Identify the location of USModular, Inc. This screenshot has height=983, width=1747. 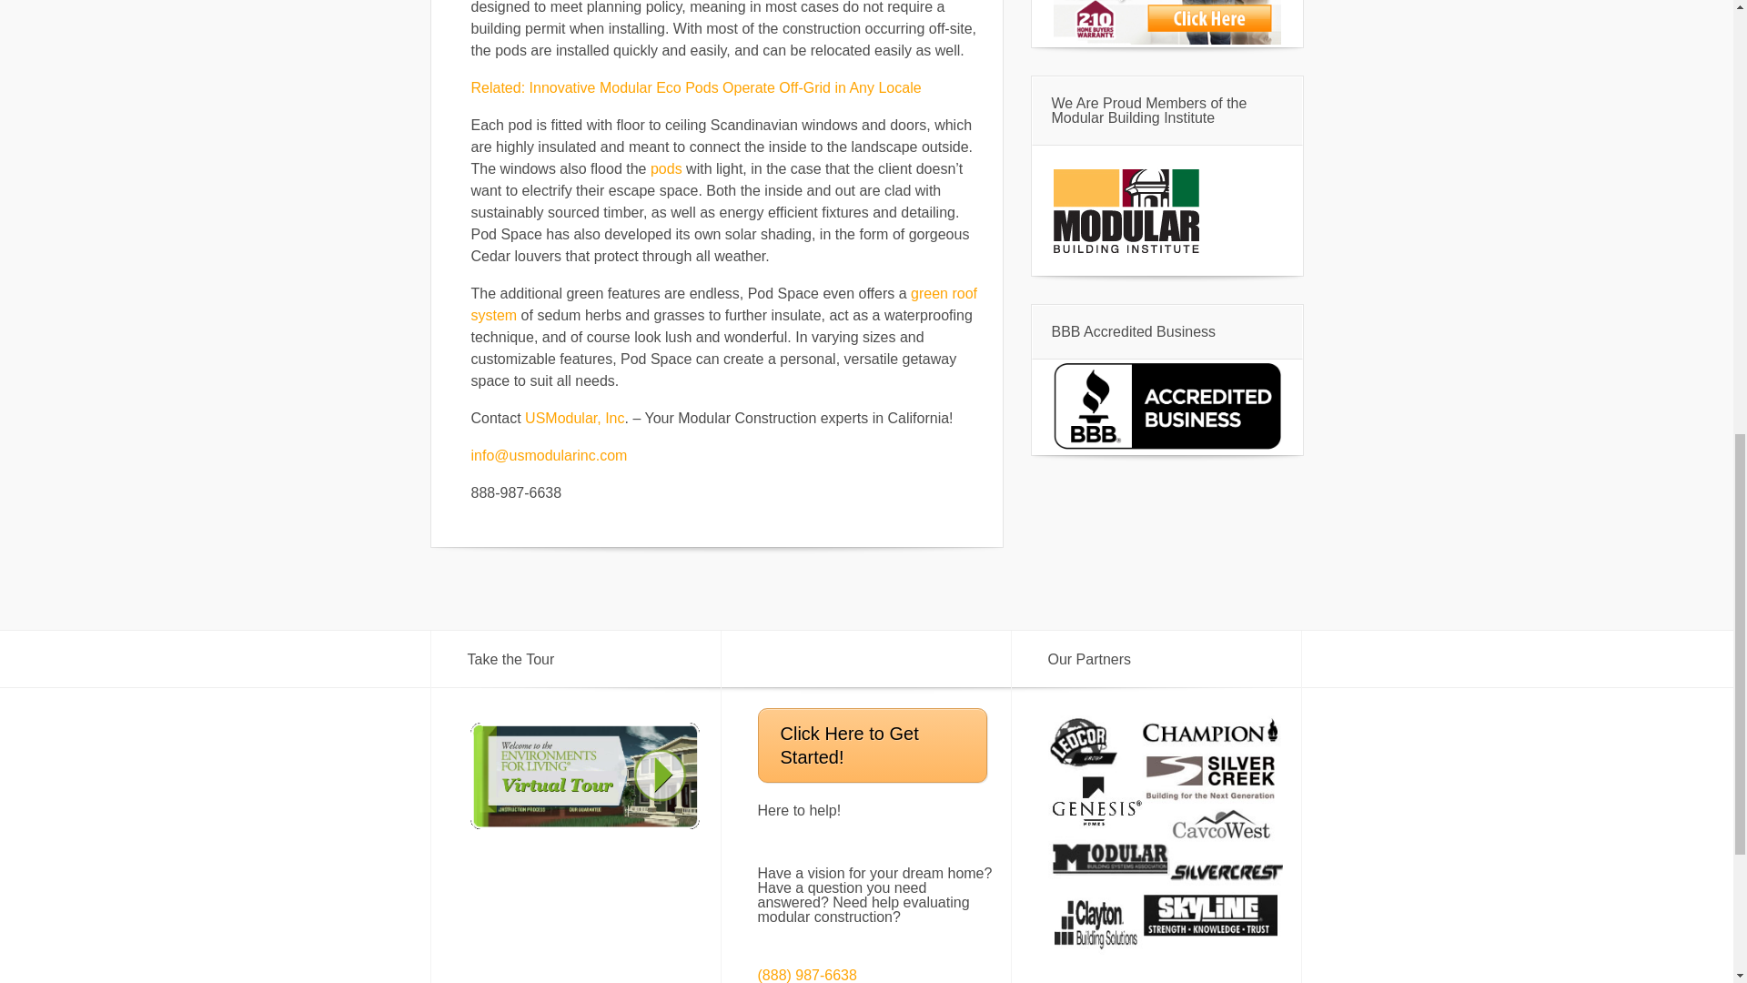
(574, 418).